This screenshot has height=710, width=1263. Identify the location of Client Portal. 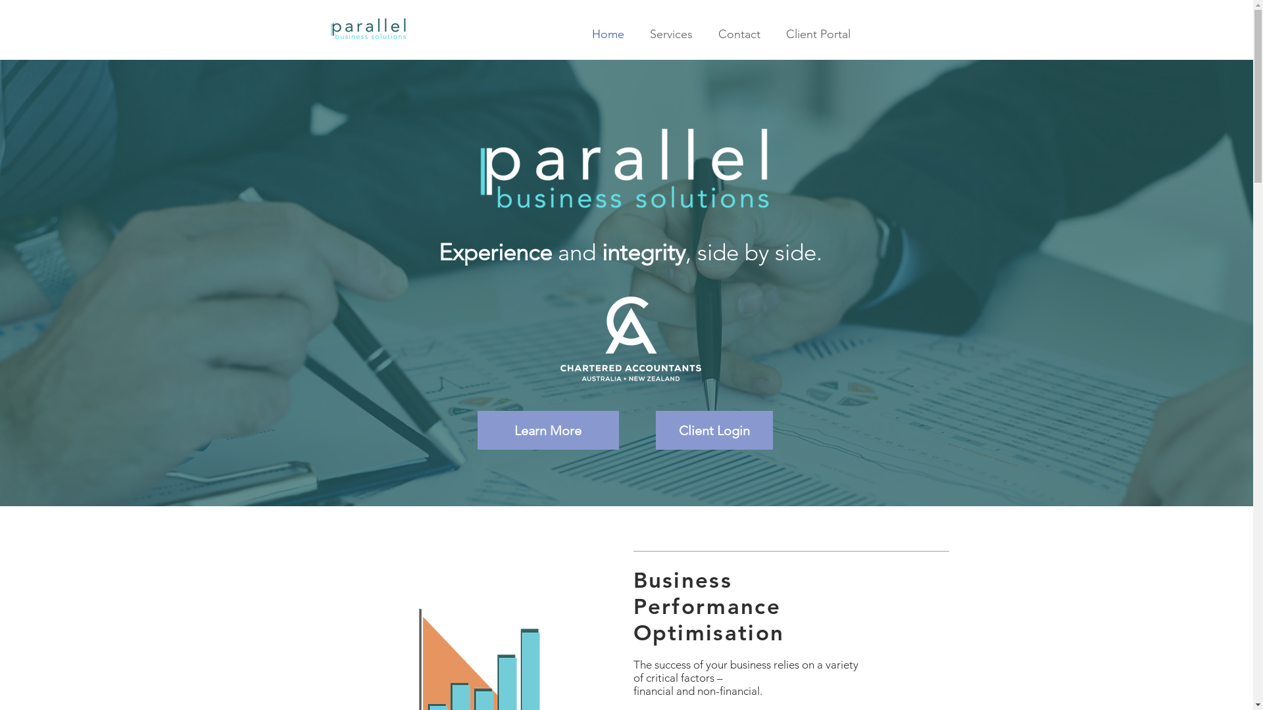
(818, 34).